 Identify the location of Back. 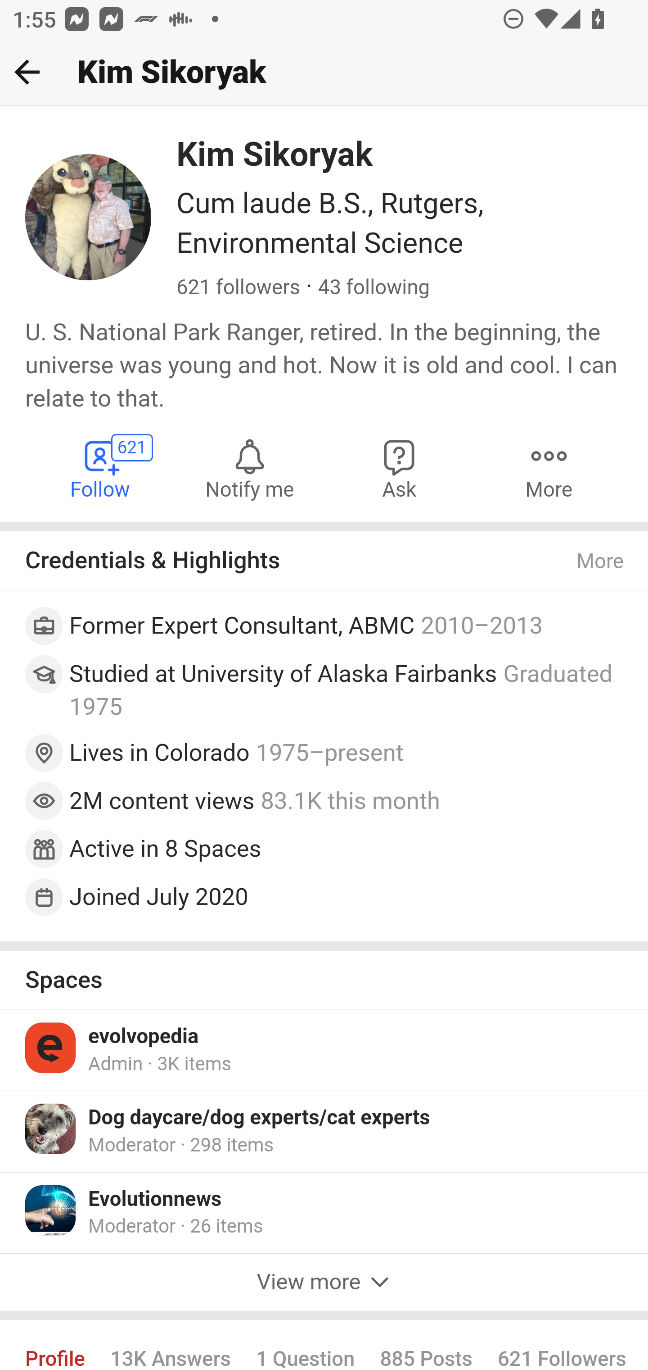
(27, 72).